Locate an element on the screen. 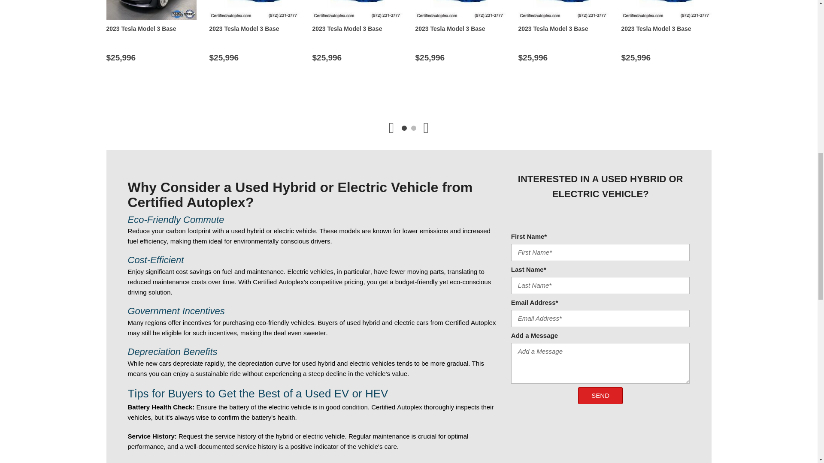  2023 Tesla Model 3 Base is located at coordinates (151, 10).